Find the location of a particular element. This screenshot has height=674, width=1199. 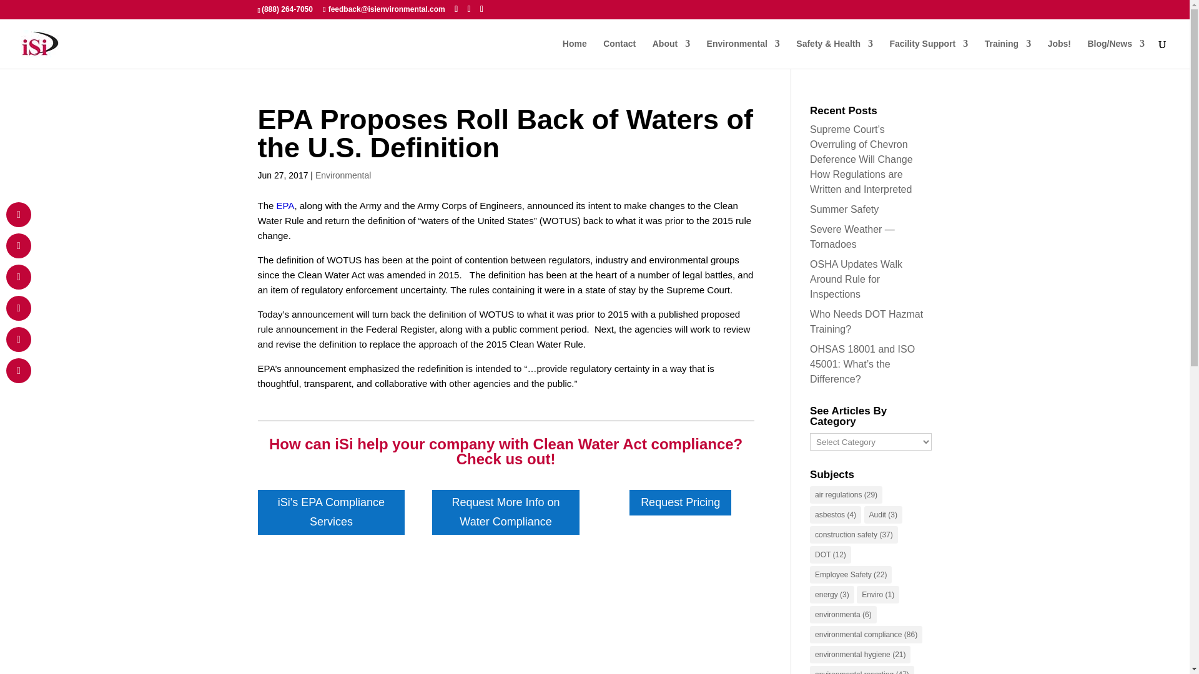

Training is located at coordinates (1008, 54).